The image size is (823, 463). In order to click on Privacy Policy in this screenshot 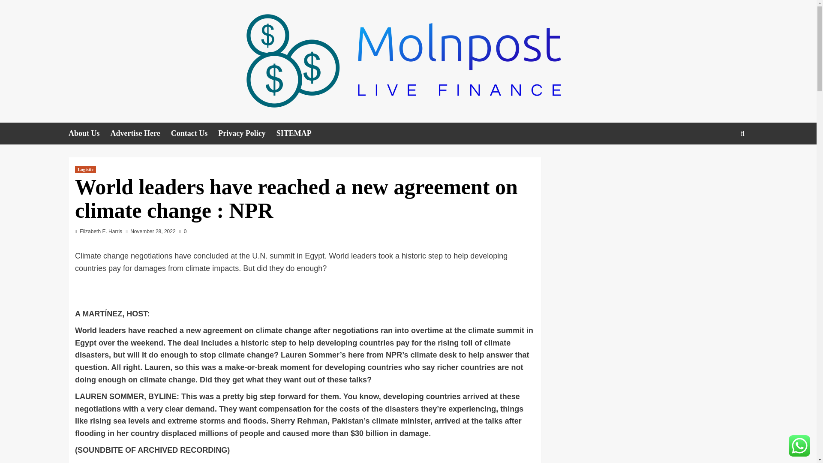, I will do `click(247, 133)`.